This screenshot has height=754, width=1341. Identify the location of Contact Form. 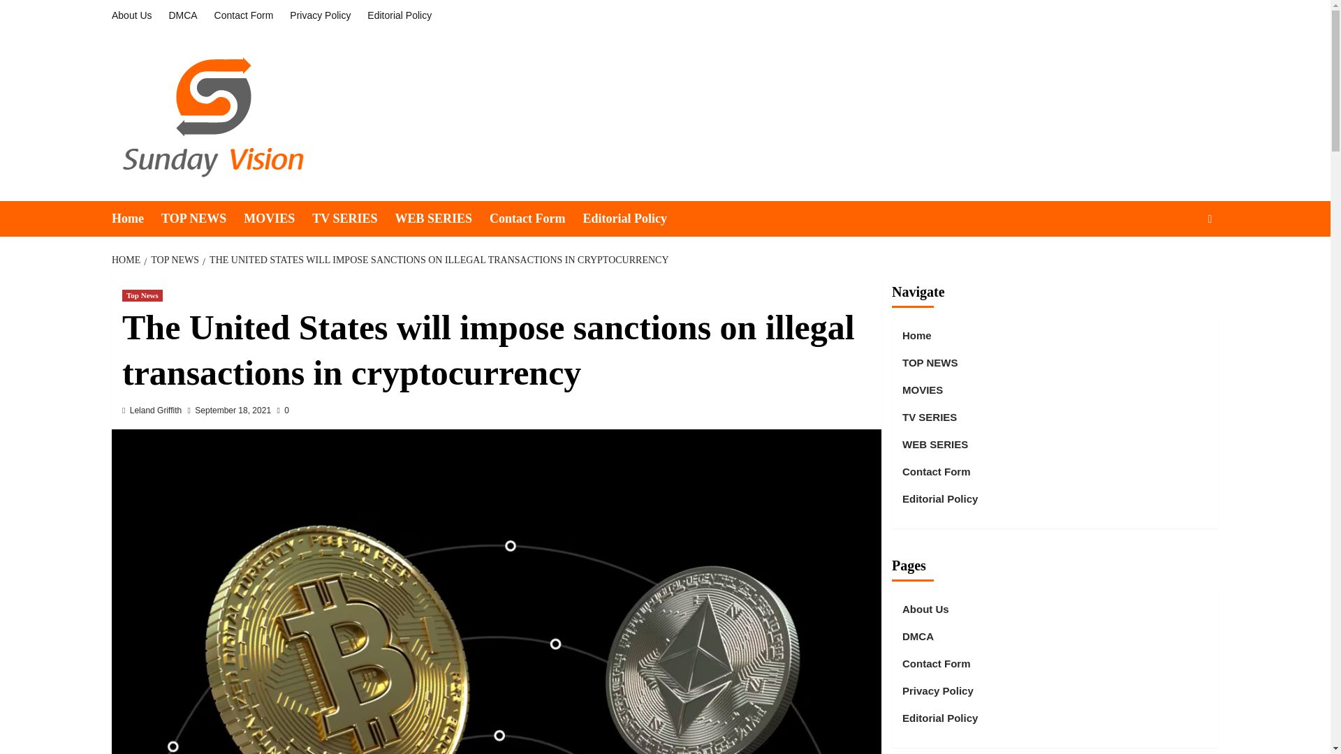
(535, 219).